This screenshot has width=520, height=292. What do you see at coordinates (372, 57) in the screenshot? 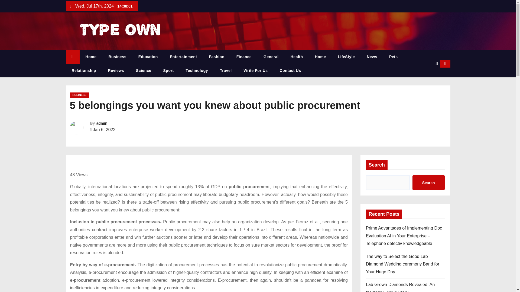
I see `News` at bounding box center [372, 57].